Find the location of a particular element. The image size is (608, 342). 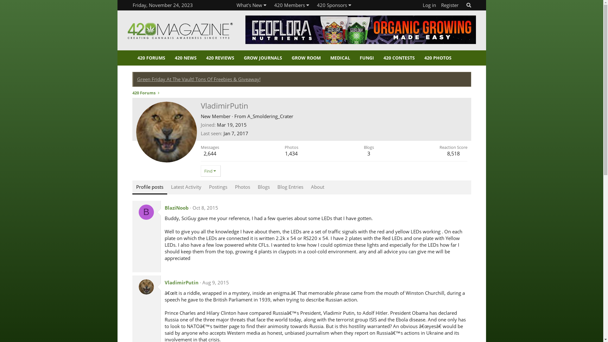

Log in is located at coordinates (429, 5).